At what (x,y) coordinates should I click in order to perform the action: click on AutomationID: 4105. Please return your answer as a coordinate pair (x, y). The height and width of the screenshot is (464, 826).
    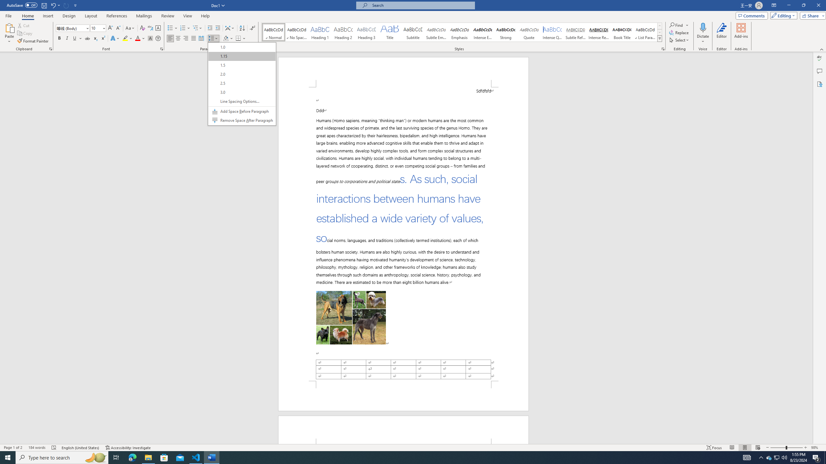
    Looking at the image, I should click on (769, 458).